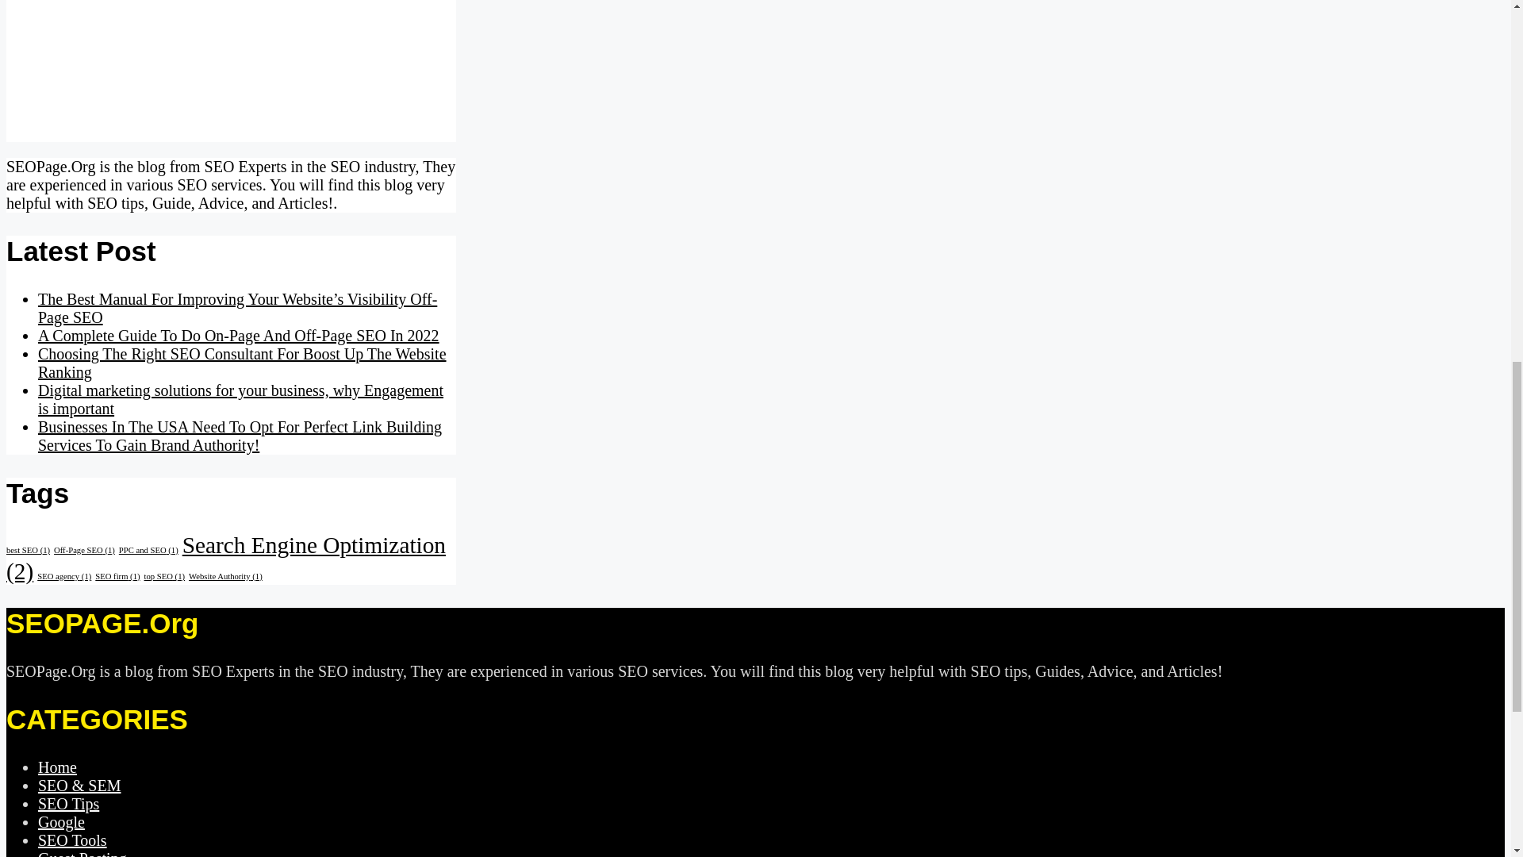 The width and height of the screenshot is (1523, 857). Describe the element at coordinates (82, 854) in the screenshot. I see `Guest Posting` at that location.